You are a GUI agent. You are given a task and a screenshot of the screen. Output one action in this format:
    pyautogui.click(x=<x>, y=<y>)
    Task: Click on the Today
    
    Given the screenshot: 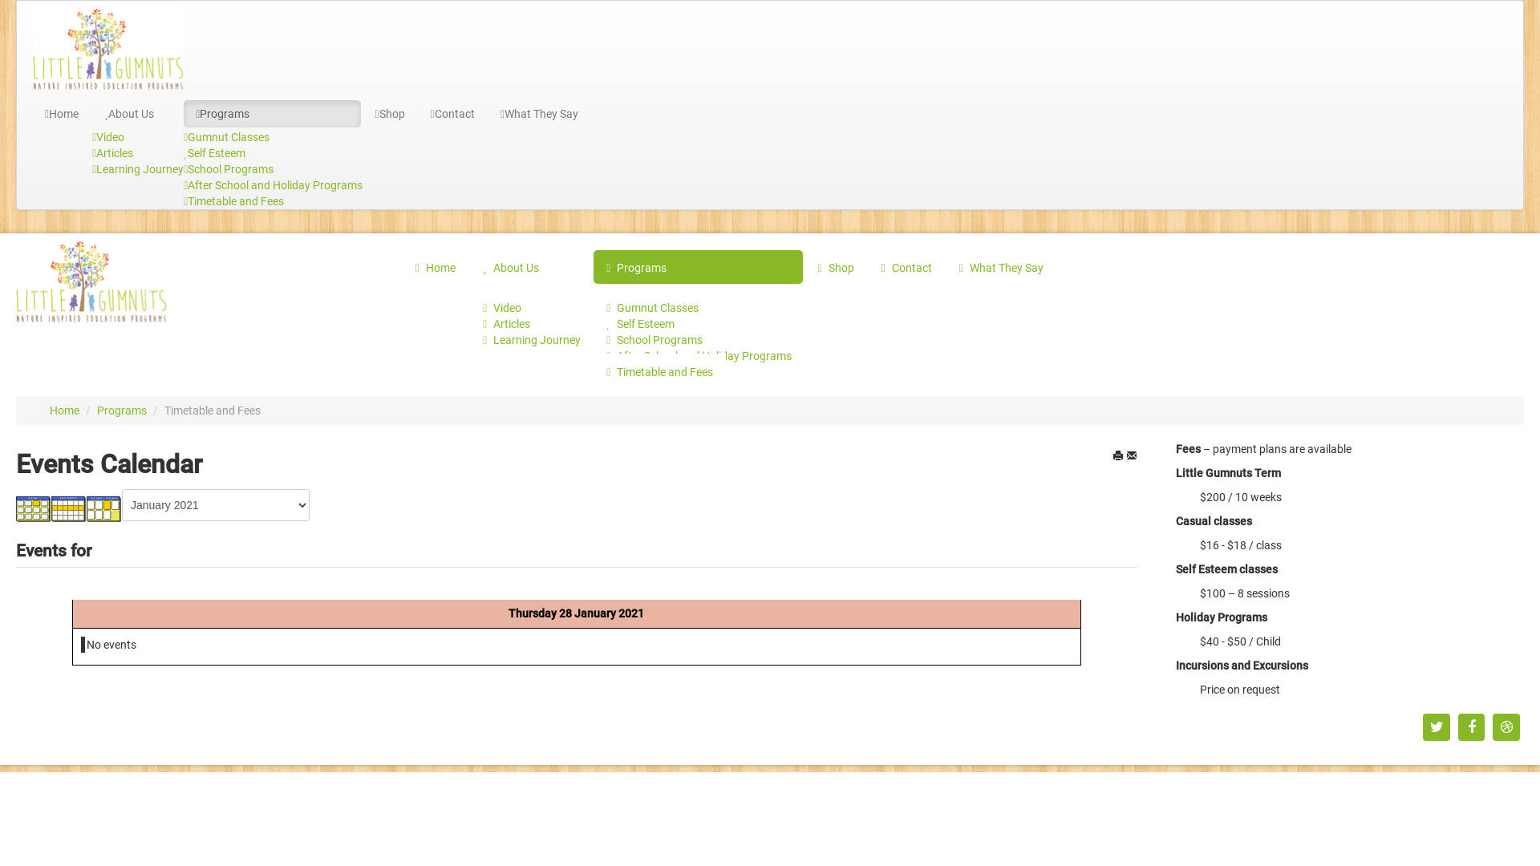 What is the action you would take?
    pyautogui.click(x=104, y=508)
    